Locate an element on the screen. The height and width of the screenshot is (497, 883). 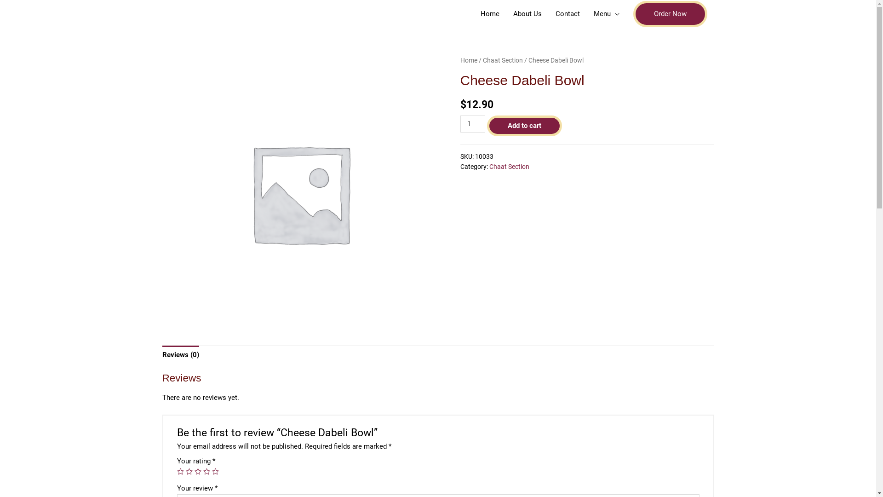
5 is located at coordinates (215, 471).